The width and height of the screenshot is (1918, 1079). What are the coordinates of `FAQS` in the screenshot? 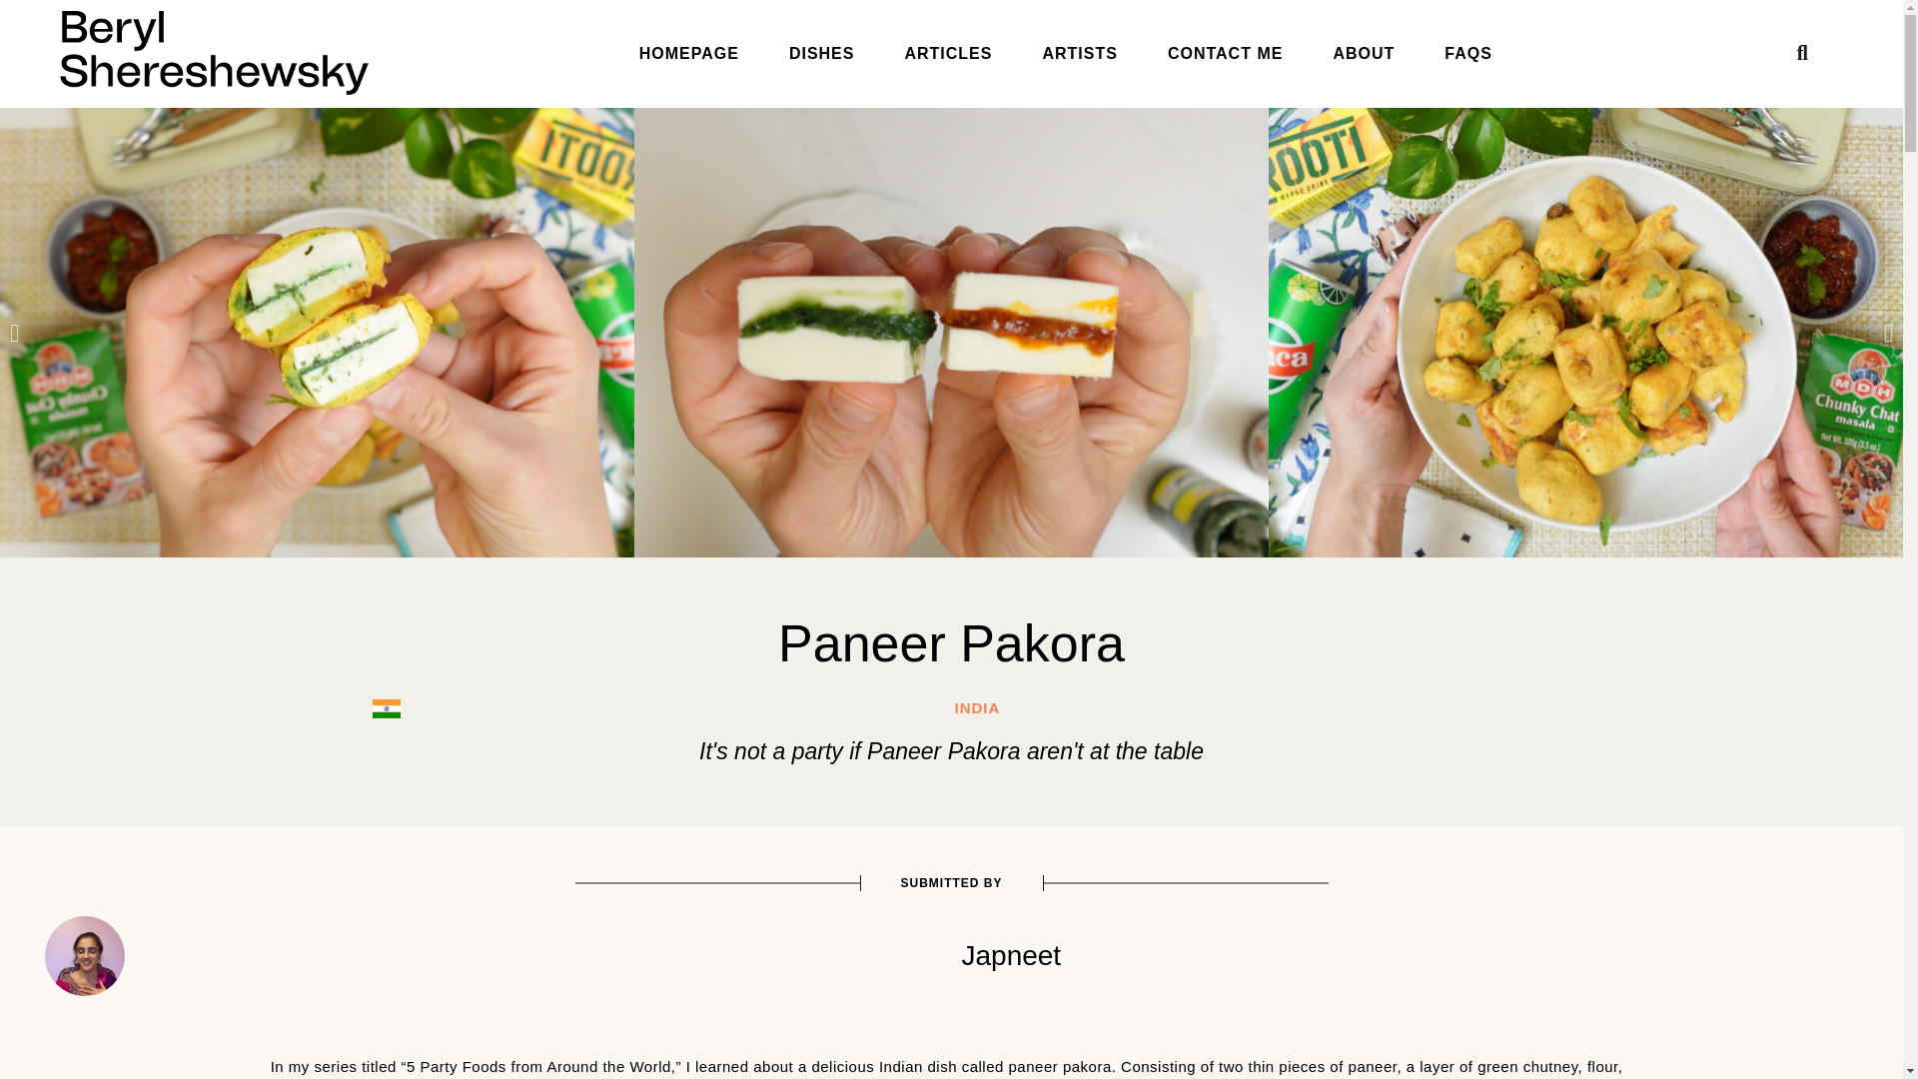 It's located at (1467, 54).